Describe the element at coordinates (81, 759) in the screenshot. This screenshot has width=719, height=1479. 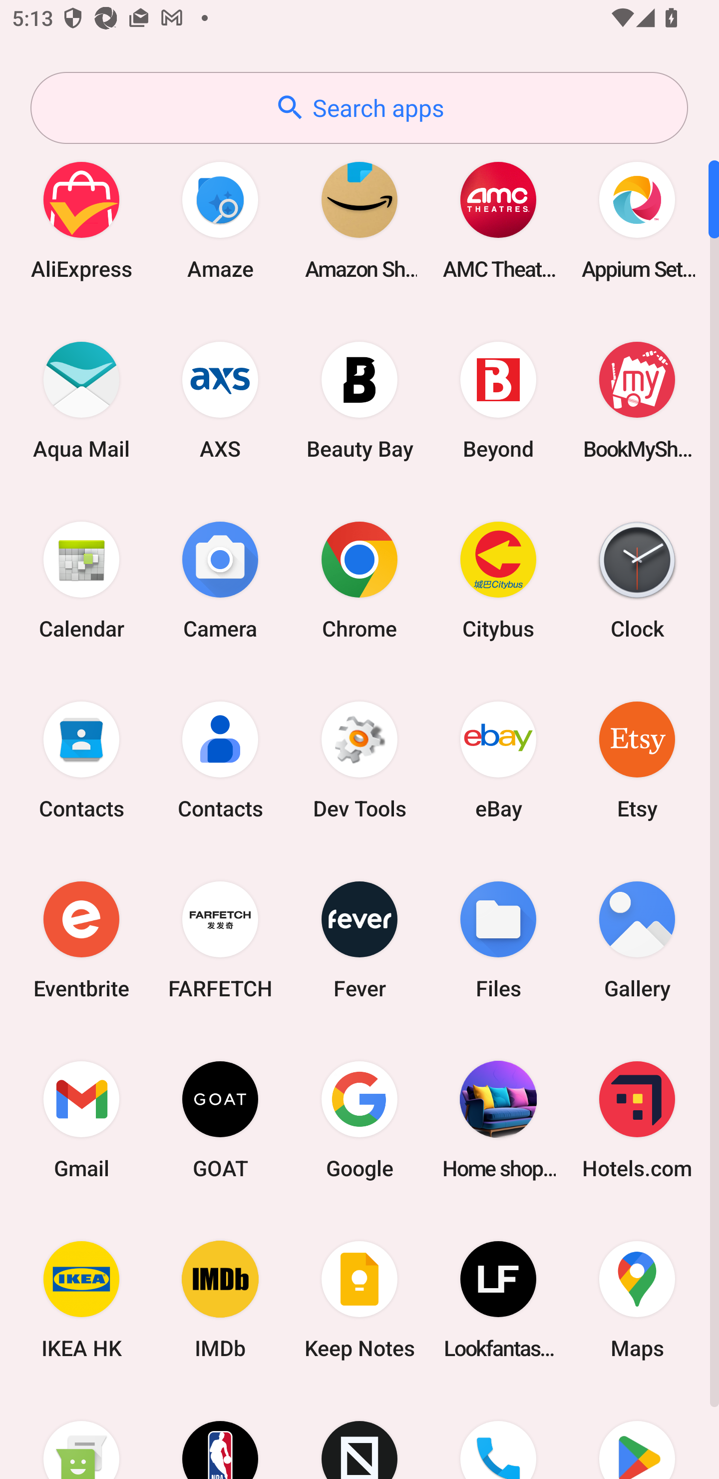
I see `Contacts` at that location.